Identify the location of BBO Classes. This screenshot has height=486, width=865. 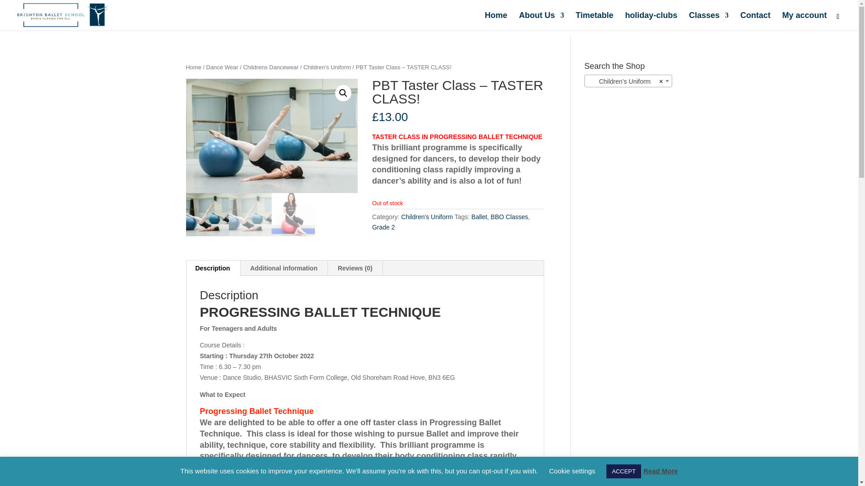
(509, 217).